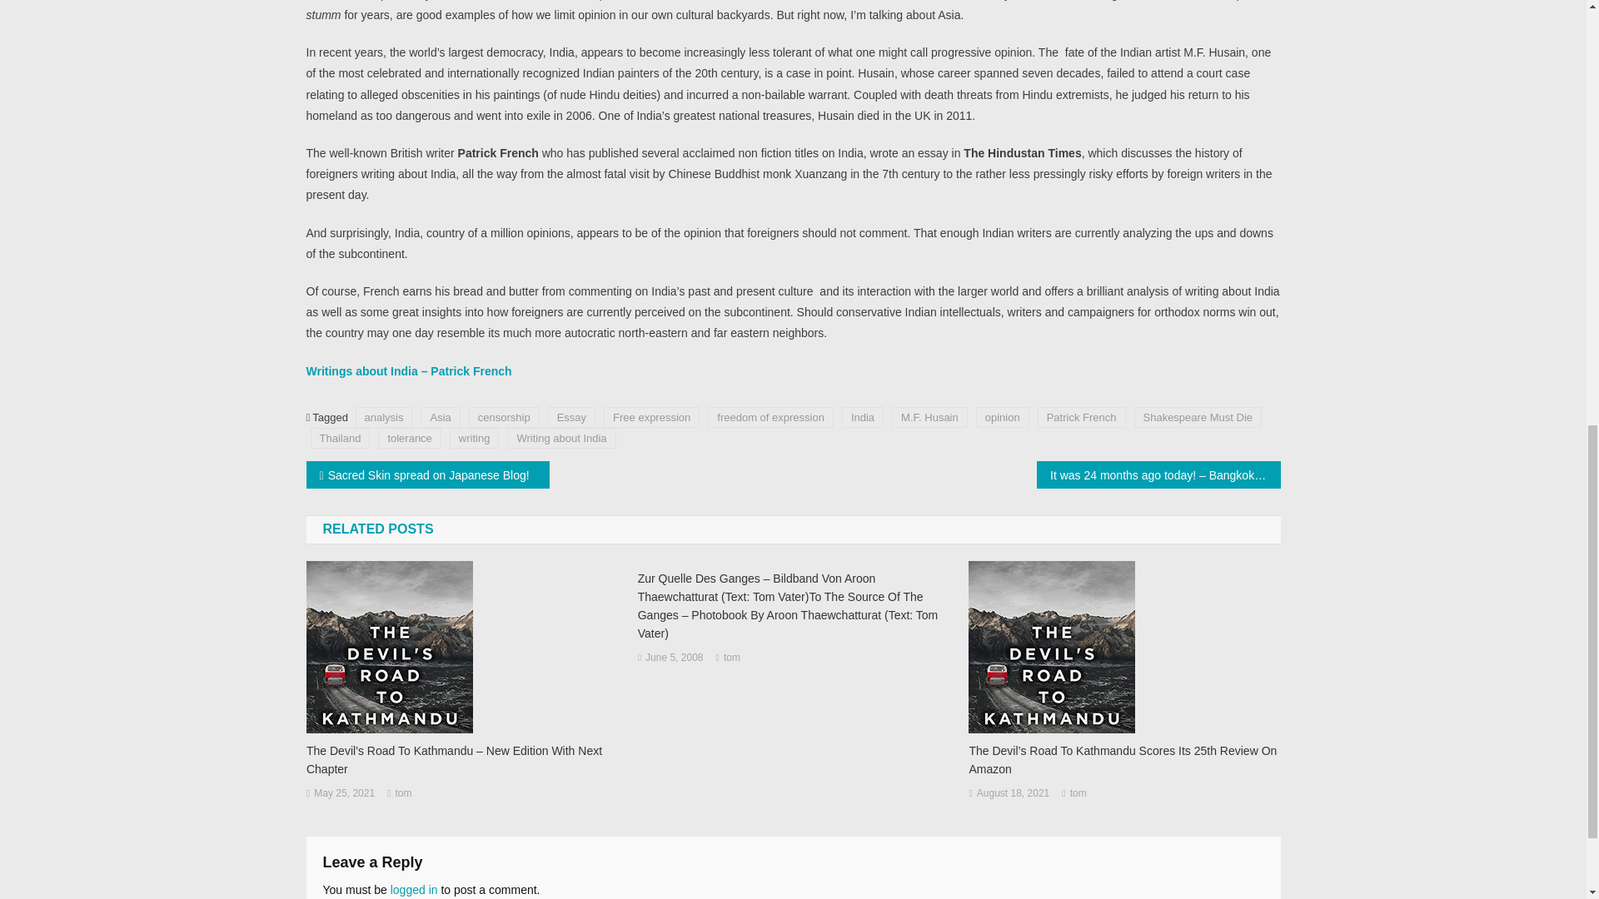  Describe the element at coordinates (1198, 418) in the screenshot. I see `Shakespeare Must Die` at that location.